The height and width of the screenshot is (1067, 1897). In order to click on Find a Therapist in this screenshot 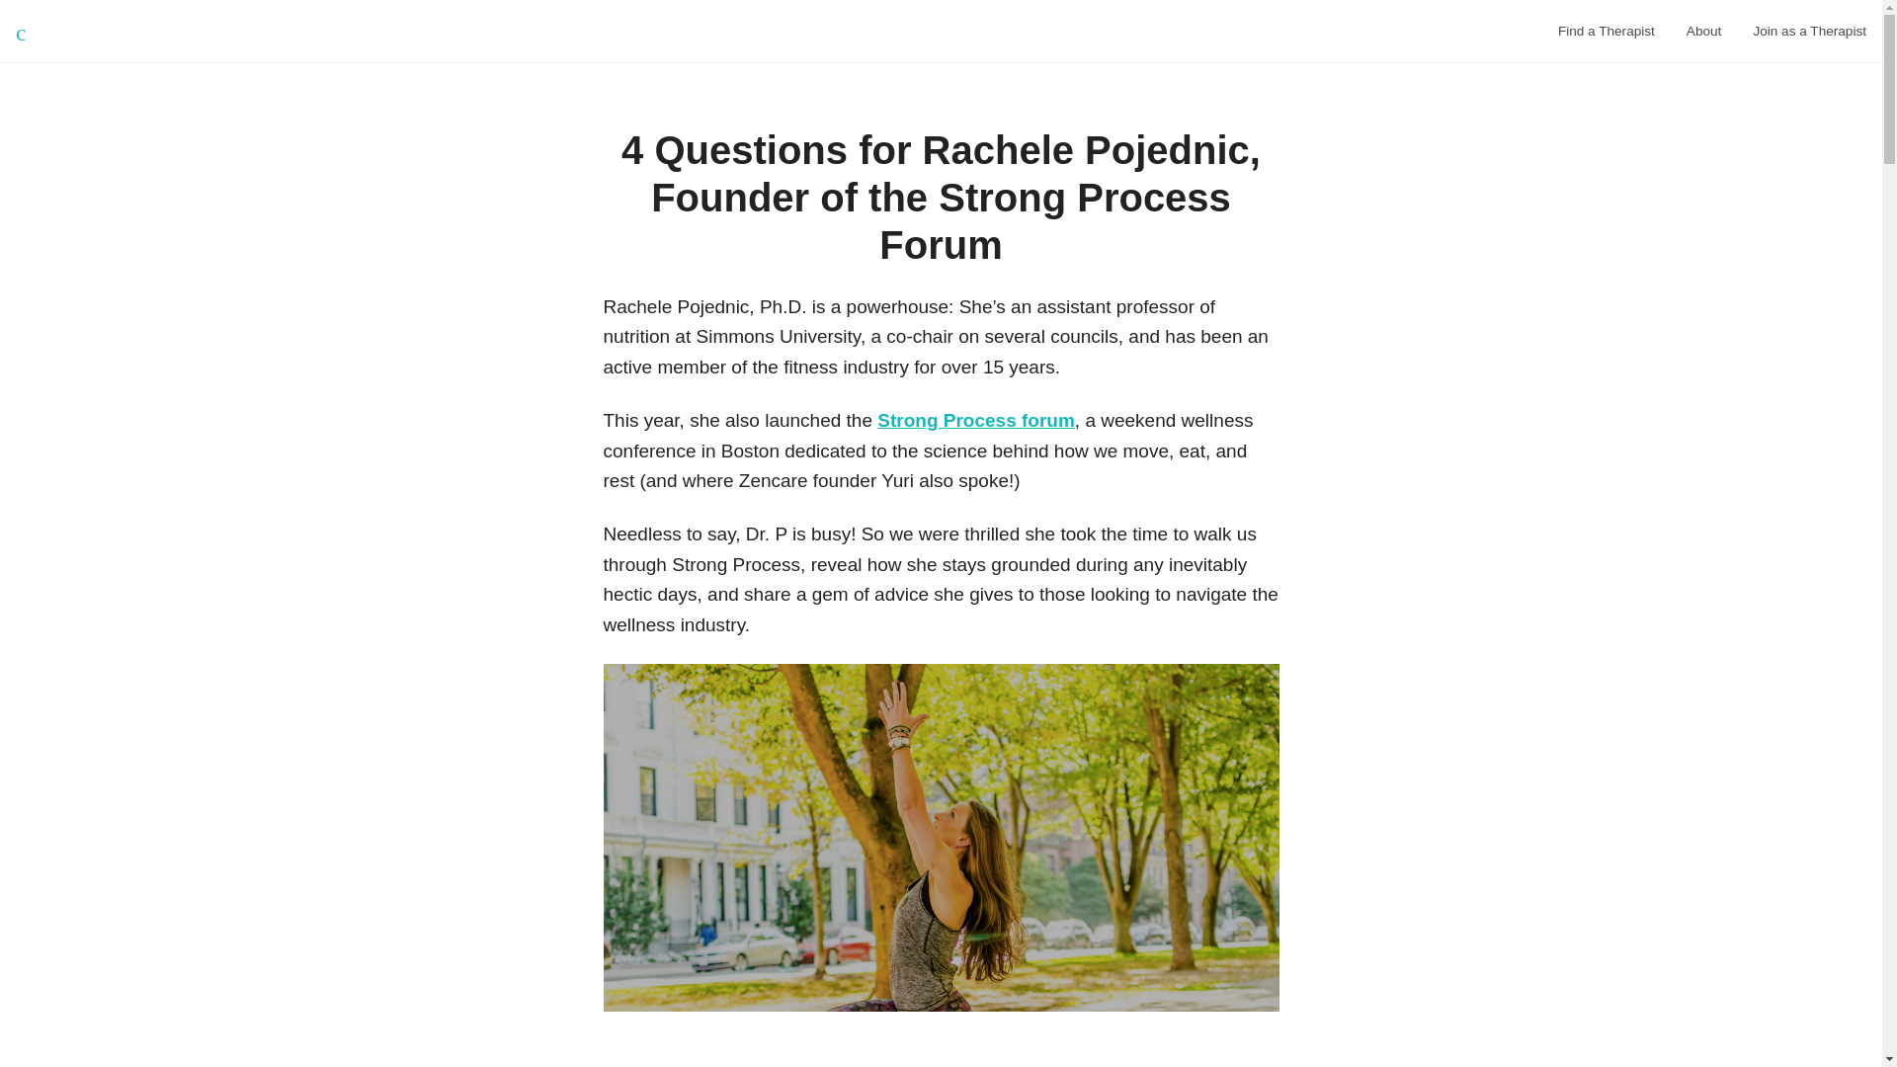, I will do `click(1607, 32)`.